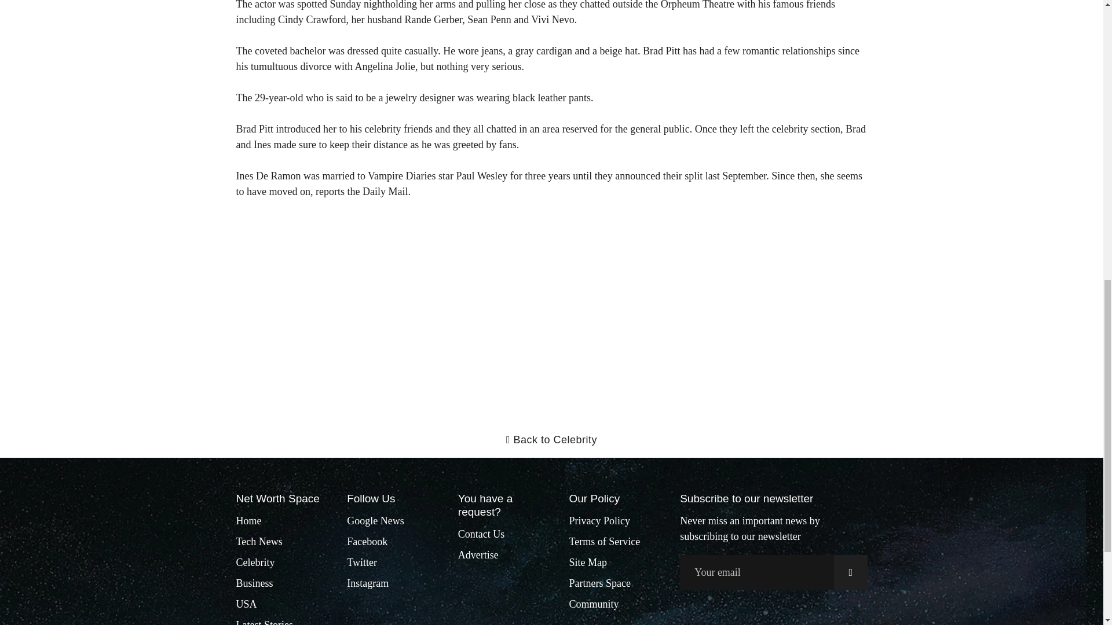 This screenshot has height=625, width=1112. What do you see at coordinates (248, 521) in the screenshot?
I see `Home` at bounding box center [248, 521].